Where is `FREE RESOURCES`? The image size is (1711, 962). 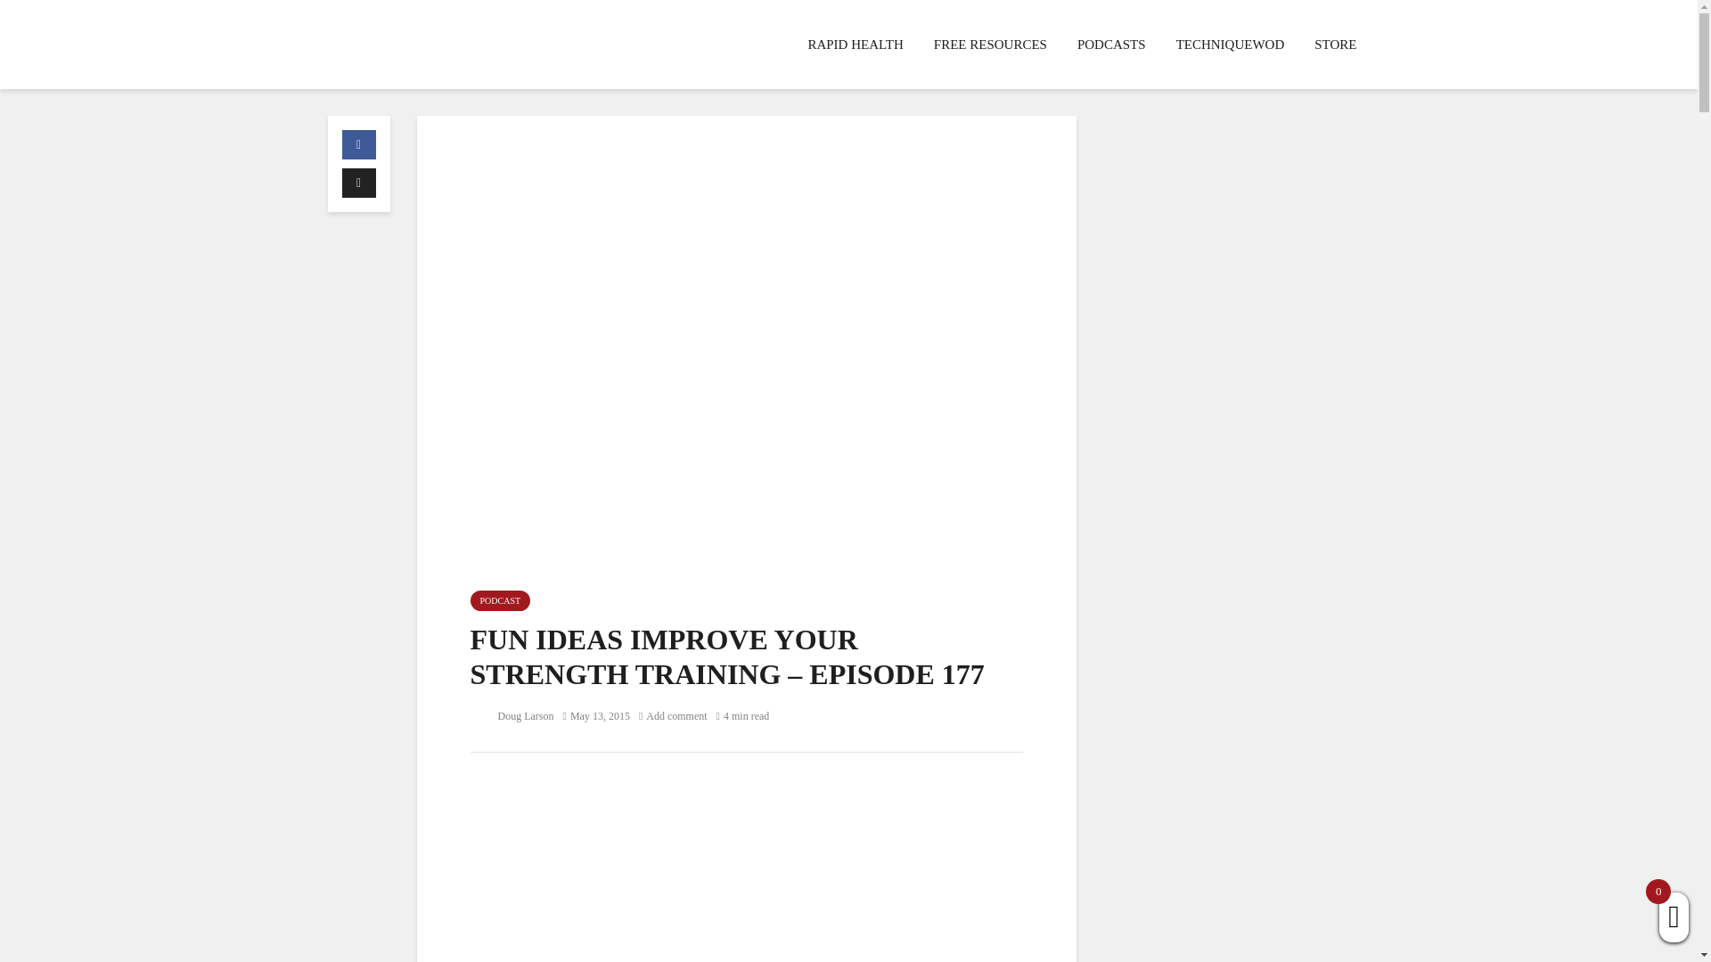 FREE RESOURCES is located at coordinates (990, 45).